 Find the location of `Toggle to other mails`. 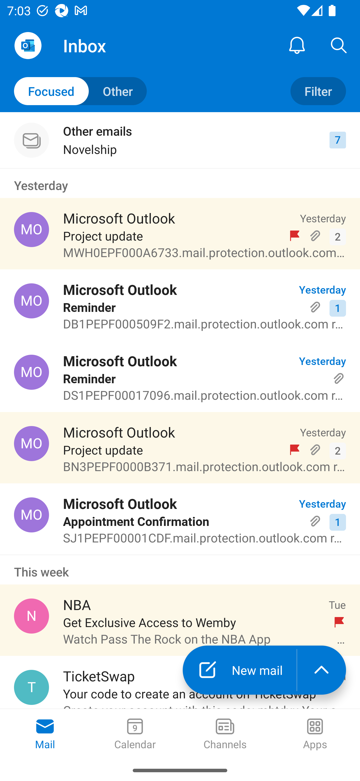

Toggle to other mails is located at coordinates (80, 91).